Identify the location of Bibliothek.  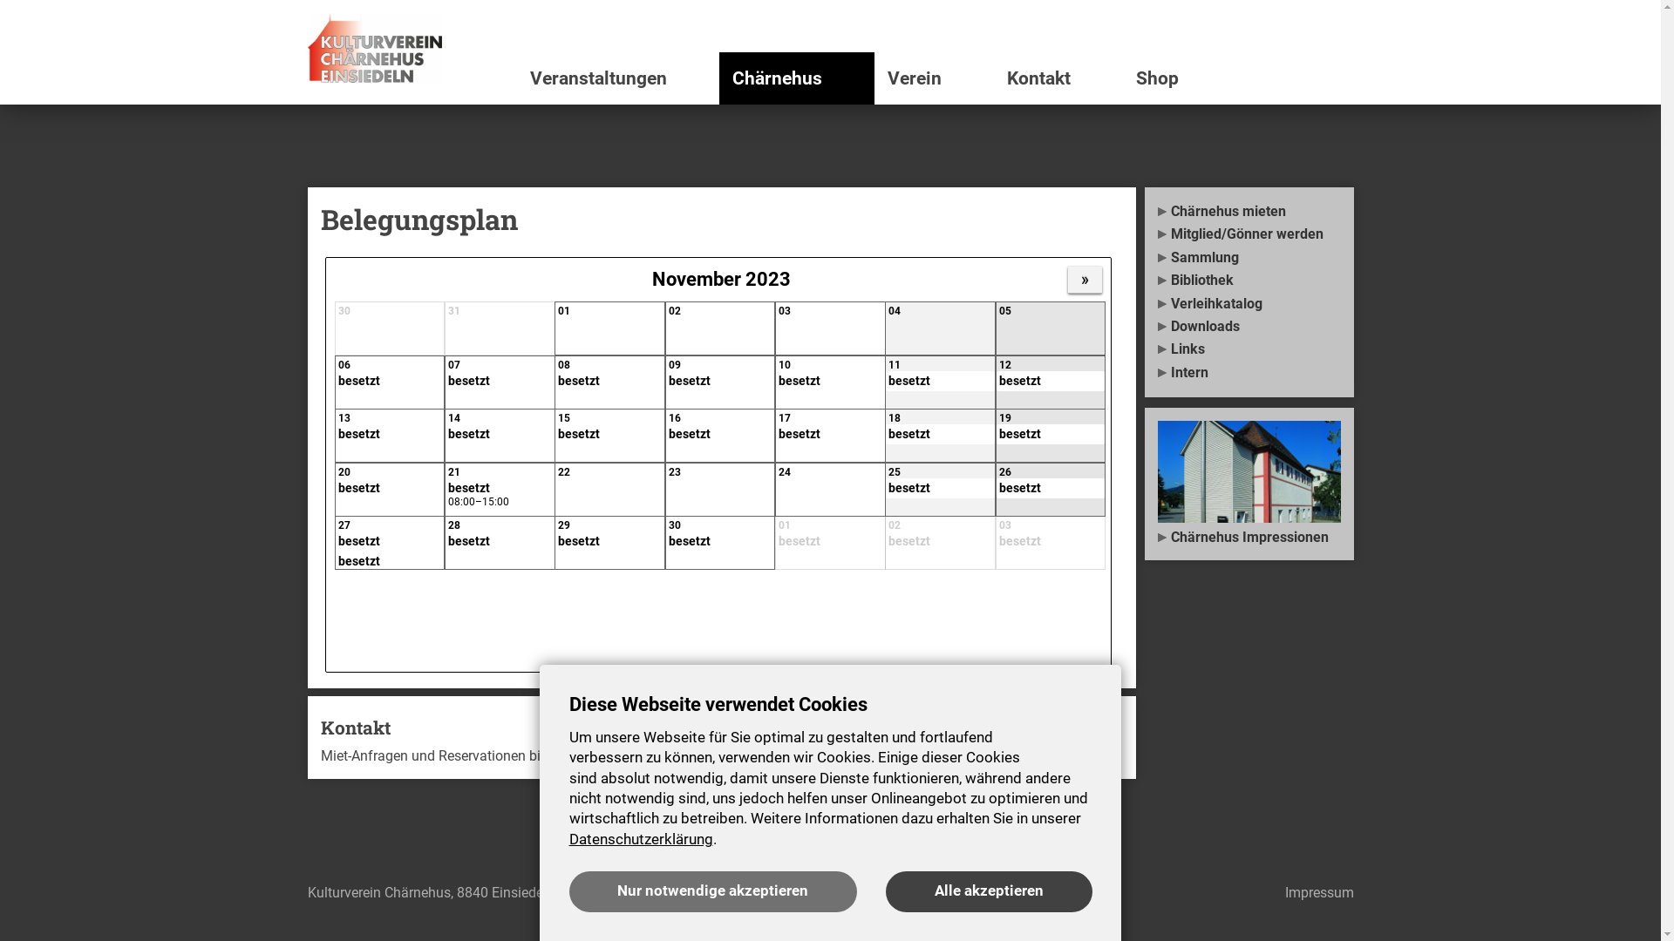
(1249, 281).